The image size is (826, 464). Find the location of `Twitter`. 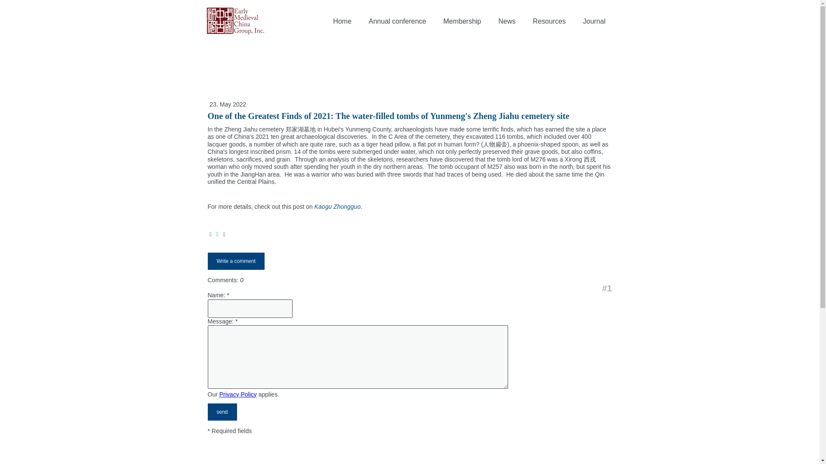

Twitter is located at coordinates (217, 234).